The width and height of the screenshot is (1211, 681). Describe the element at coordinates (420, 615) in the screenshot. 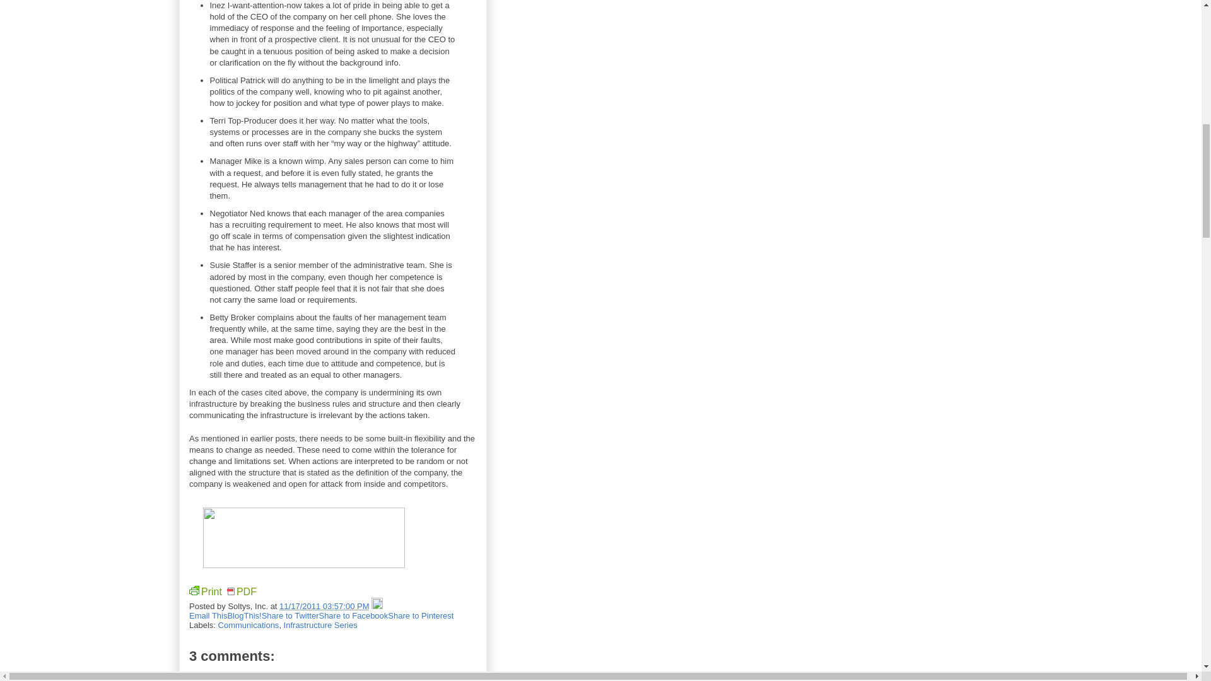

I see `Share to Pinterest` at that location.